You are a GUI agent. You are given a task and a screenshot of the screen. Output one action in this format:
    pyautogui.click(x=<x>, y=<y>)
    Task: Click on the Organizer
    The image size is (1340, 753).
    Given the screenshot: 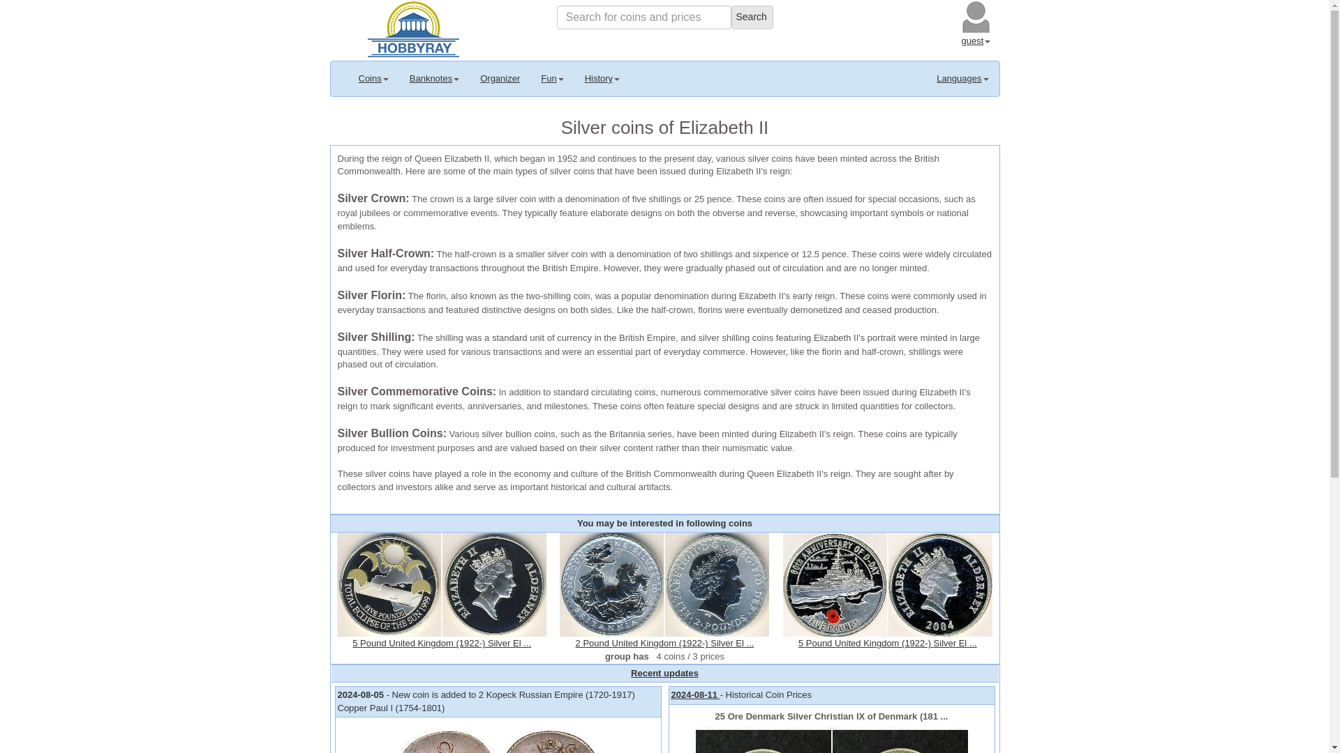 What is the action you would take?
    pyautogui.click(x=500, y=78)
    